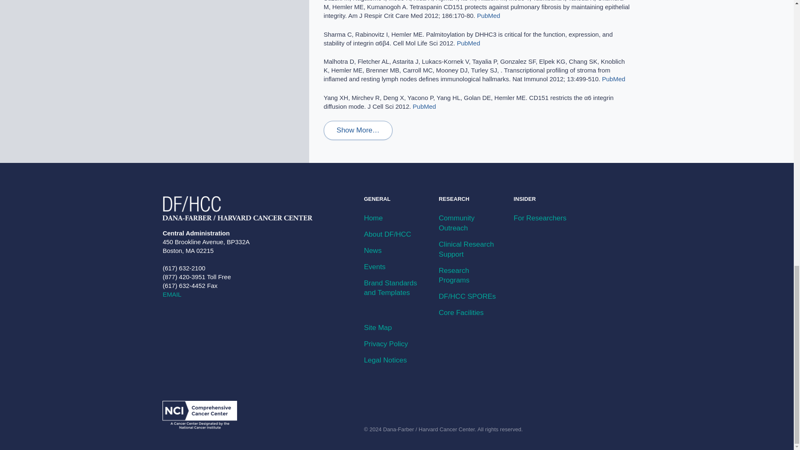 This screenshot has width=800, height=450. Describe the element at coordinates (488, 16) in the screenshot. I see `PubMed` at that location.